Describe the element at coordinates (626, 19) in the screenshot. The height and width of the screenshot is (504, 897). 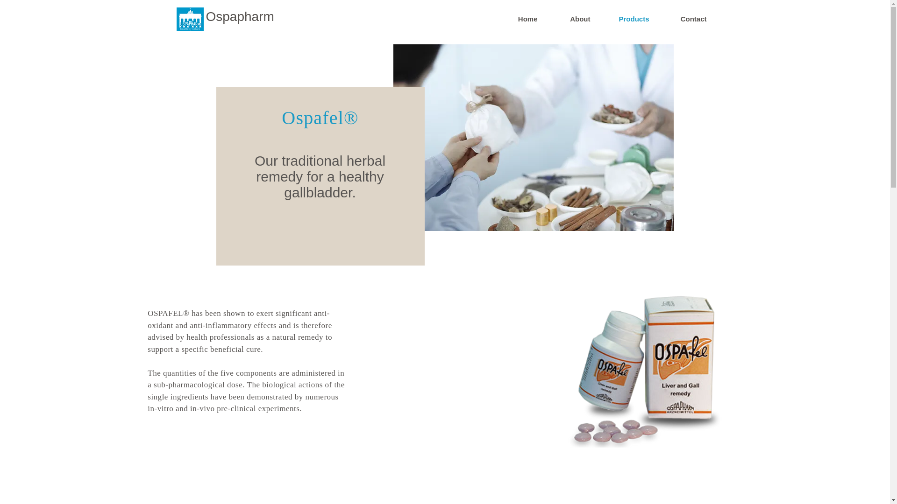
I see `Products` at that location.